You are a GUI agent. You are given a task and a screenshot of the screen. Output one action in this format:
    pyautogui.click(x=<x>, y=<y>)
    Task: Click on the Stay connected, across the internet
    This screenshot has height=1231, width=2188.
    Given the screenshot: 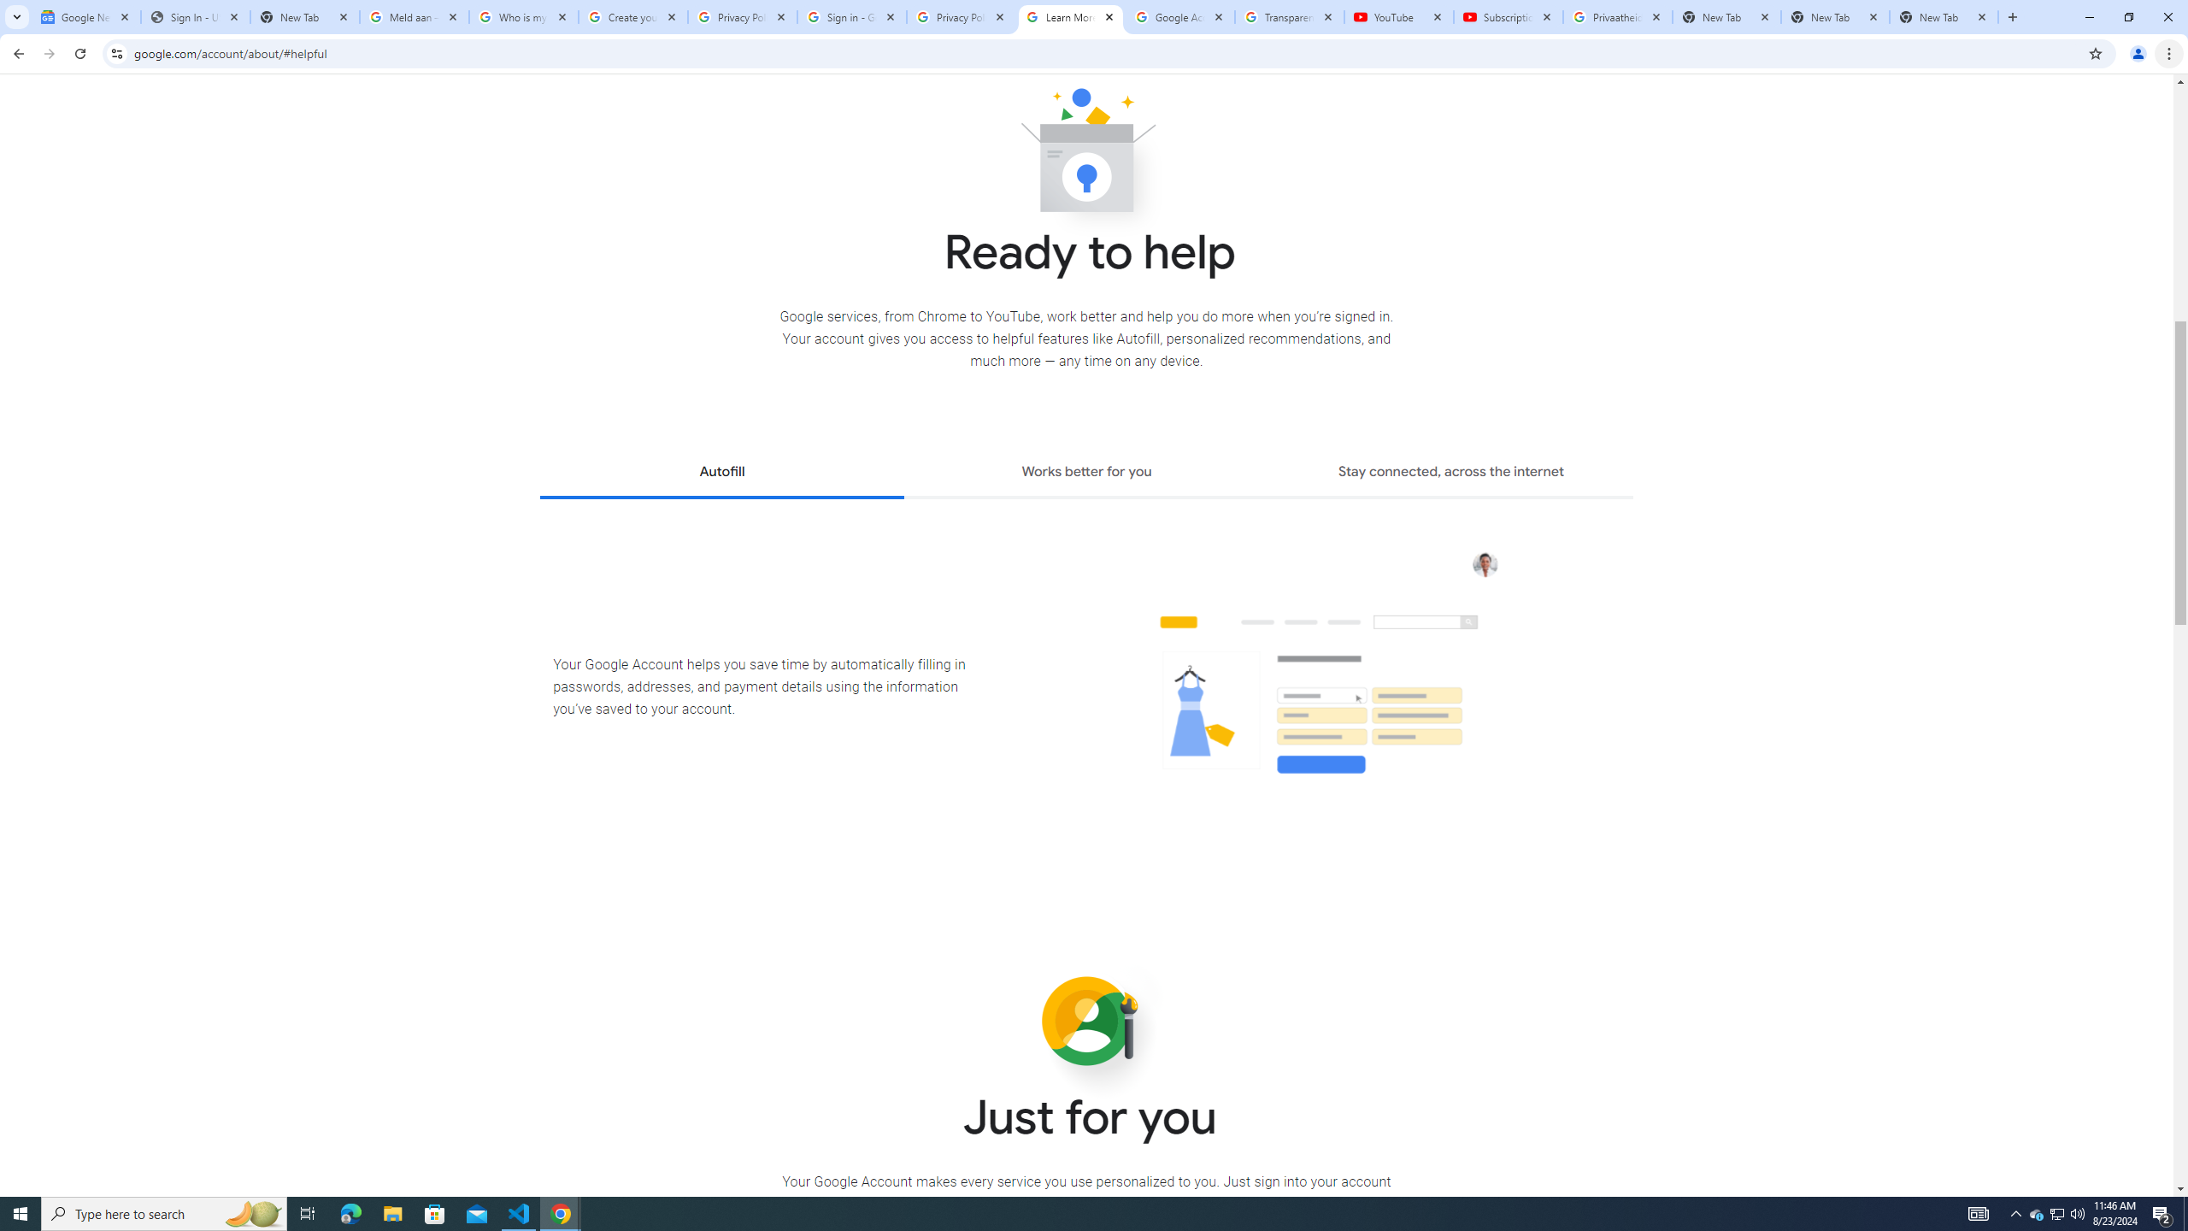 What is the action you would take?
    pyautogui.click(x=1451, y=474)
    